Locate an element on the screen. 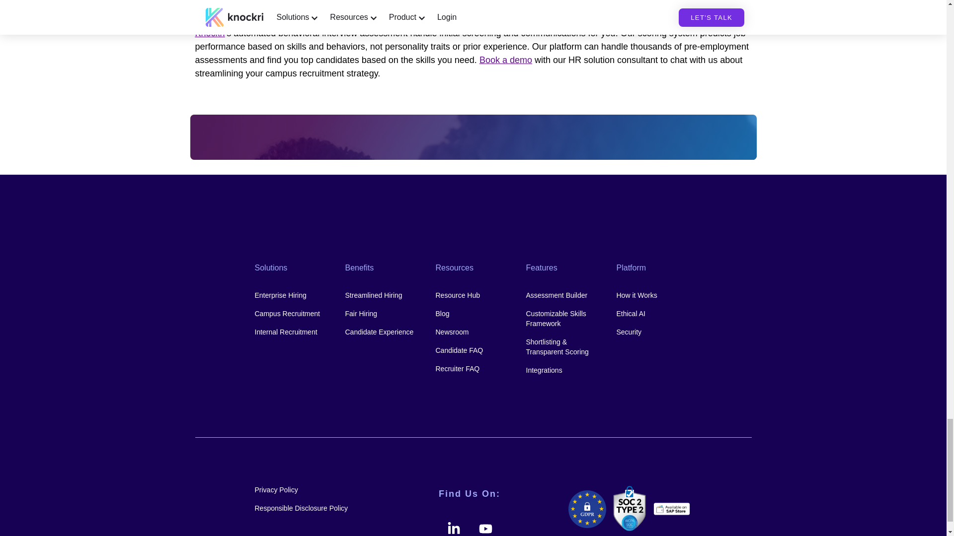 This screenshot has height=536, width=954. Resource Hub is located at coordinates (473, 295).